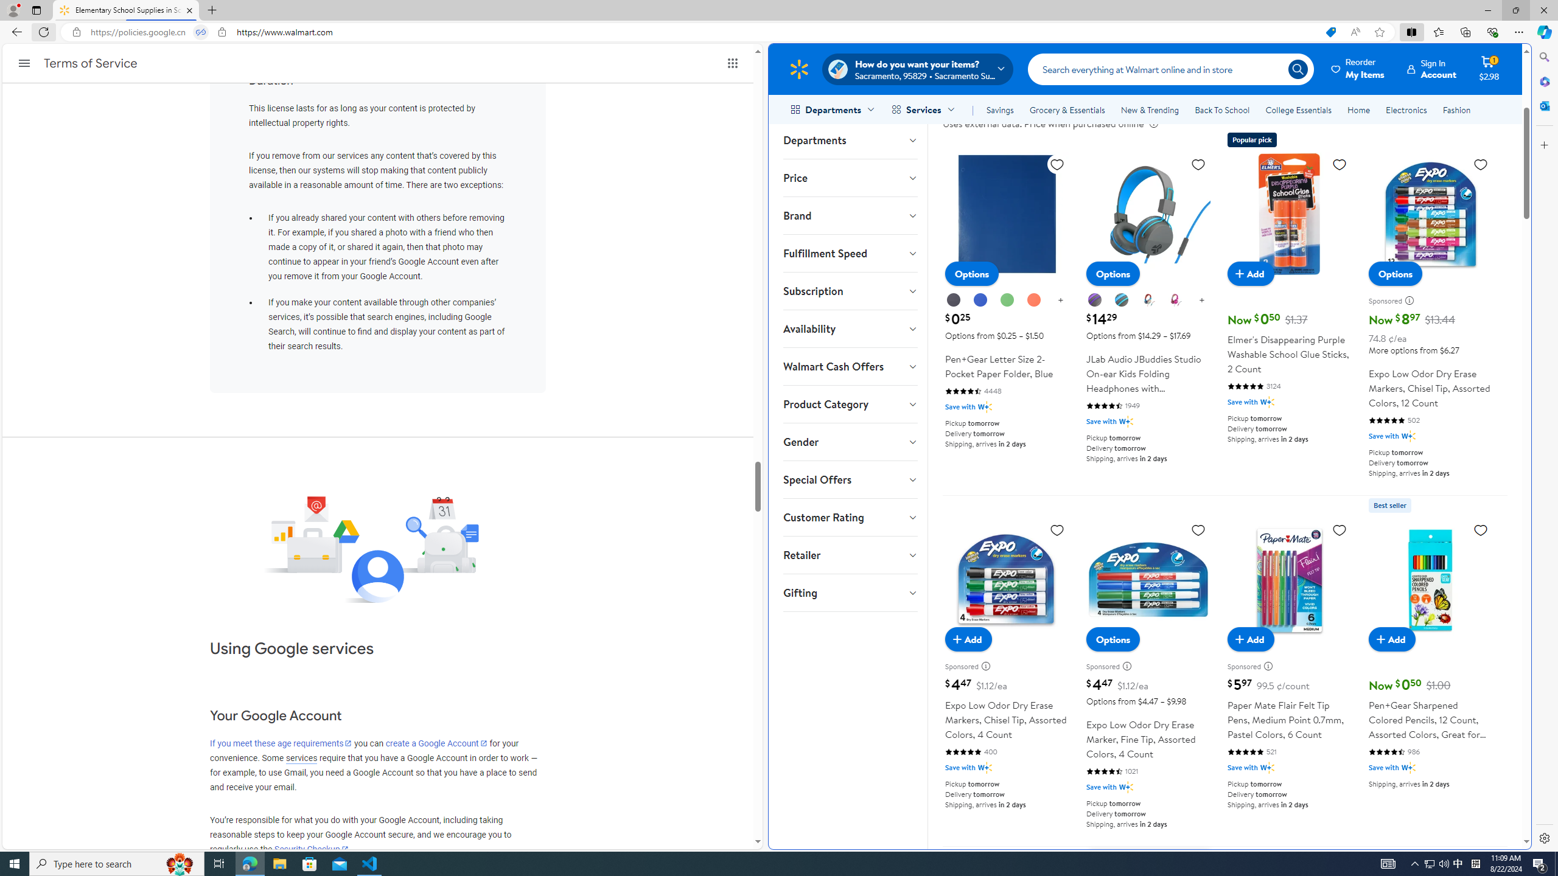 Image resolution: width=1558 pixels, height=876 pixels. What do you see at coordinates (1149, 301) in the screenshot?
I see `Multicolor` at bounding box center [1149, 301].